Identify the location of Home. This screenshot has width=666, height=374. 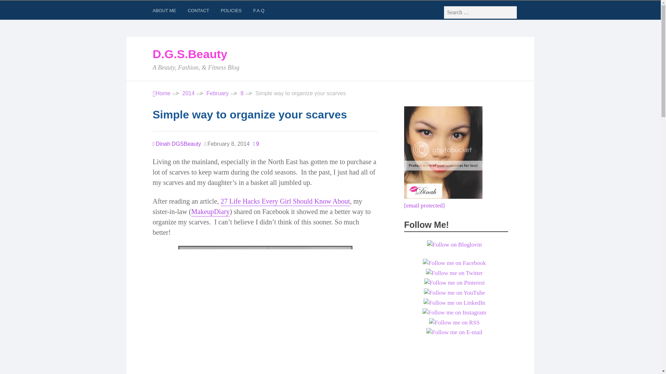
(161, 93).